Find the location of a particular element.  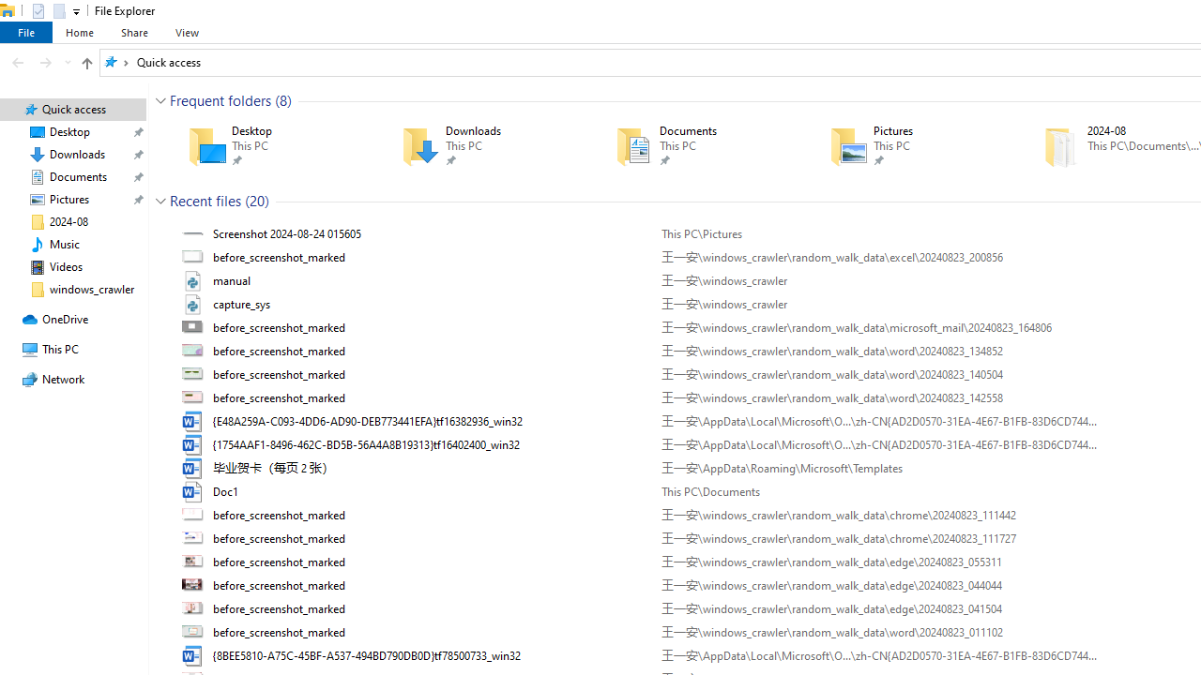

Share is located at coordinates (134, 32).